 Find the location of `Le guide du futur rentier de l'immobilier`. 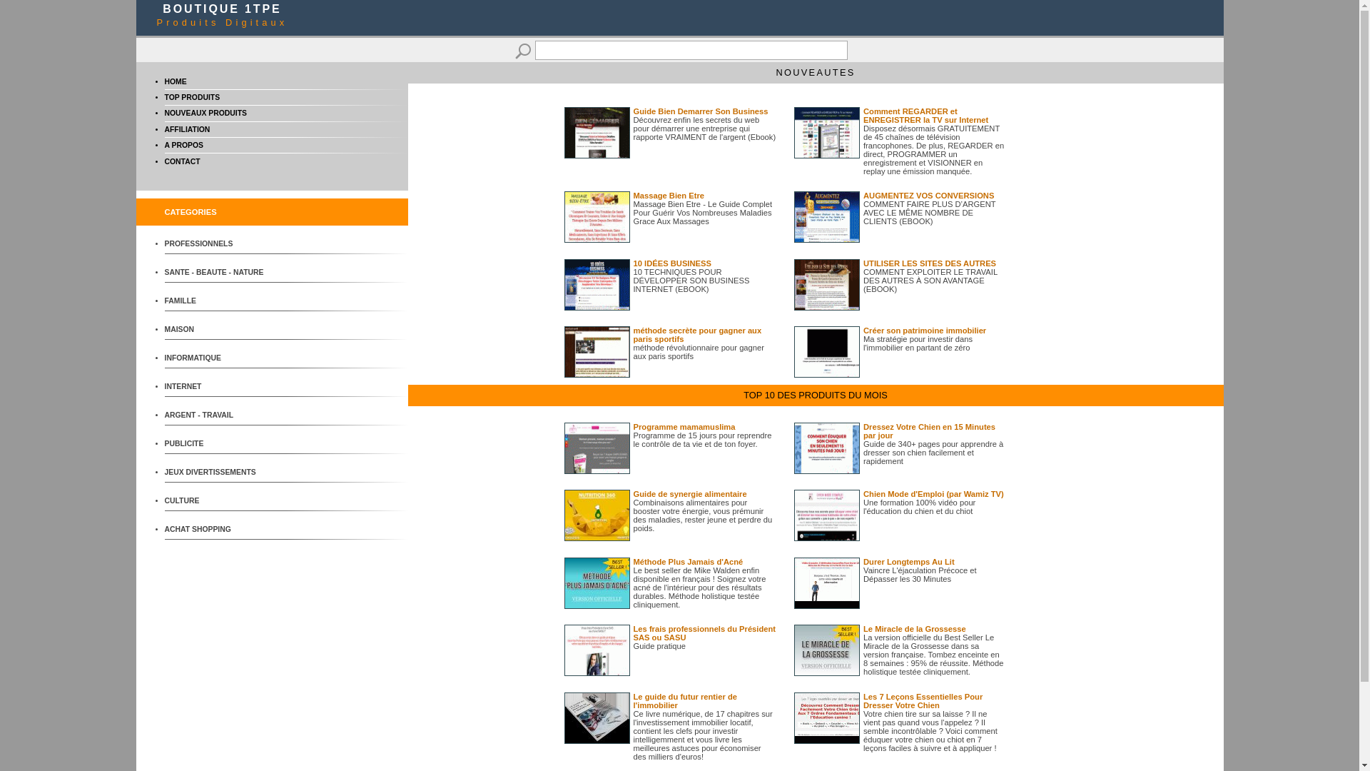

Le guide du futur rentier de l'immobilier is located at coordinates (685, 701).